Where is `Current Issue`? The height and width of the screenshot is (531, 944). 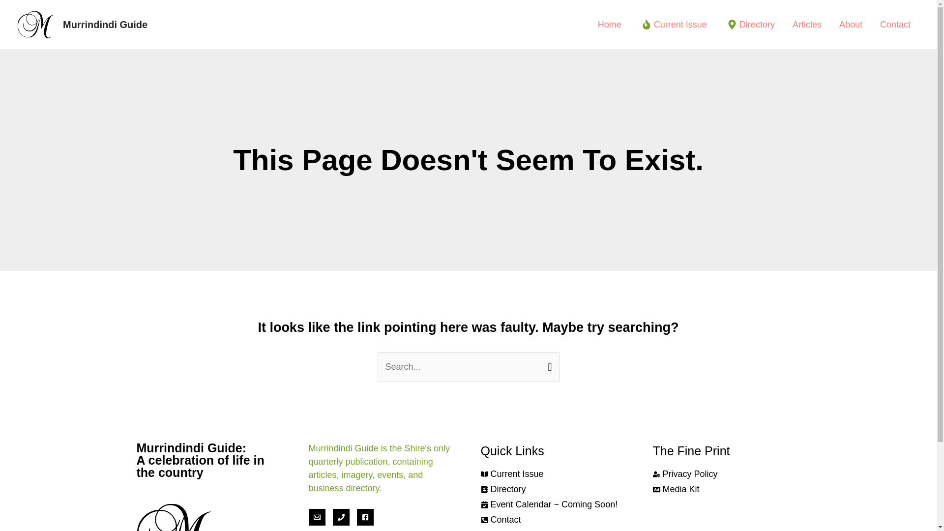
Current Issue is located at coordinates (512, 474).